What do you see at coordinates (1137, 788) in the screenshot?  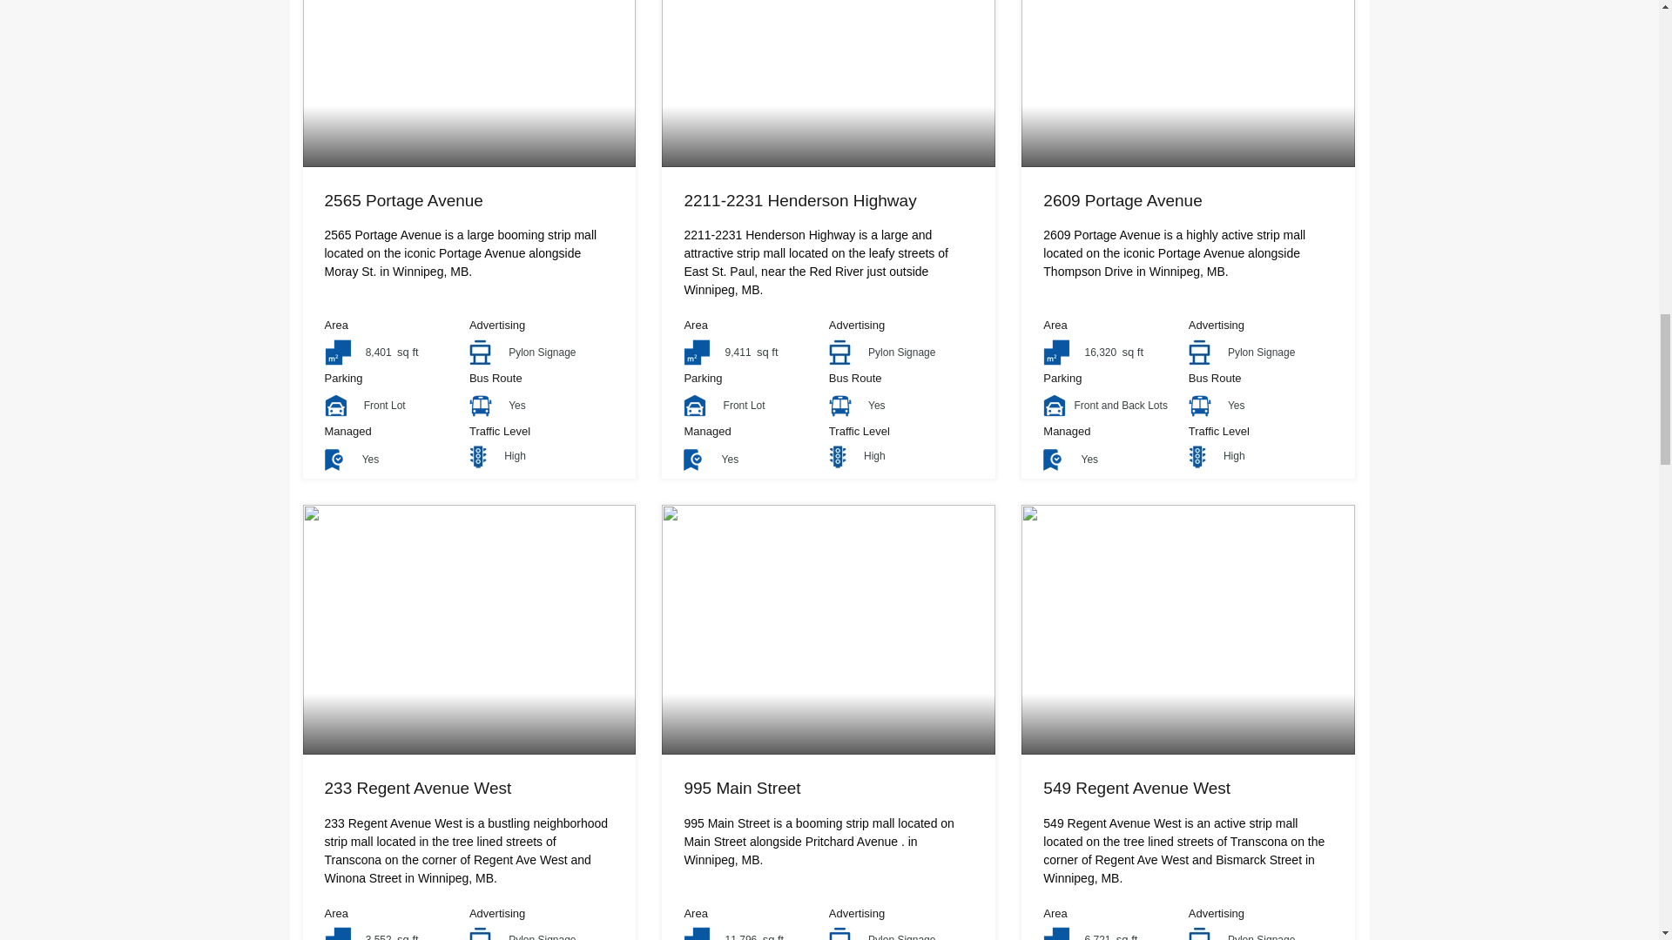 I see `549 Regent Avenue West` at bounding box center [1137, 788].